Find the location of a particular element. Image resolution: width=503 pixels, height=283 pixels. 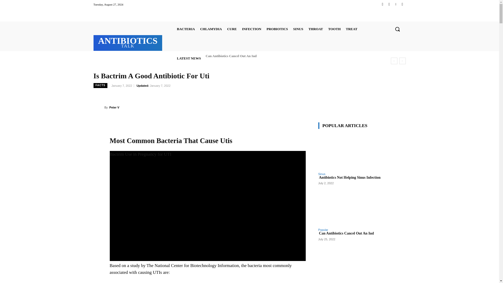

CHLAMYDIA is located at coordinates (186, 29).